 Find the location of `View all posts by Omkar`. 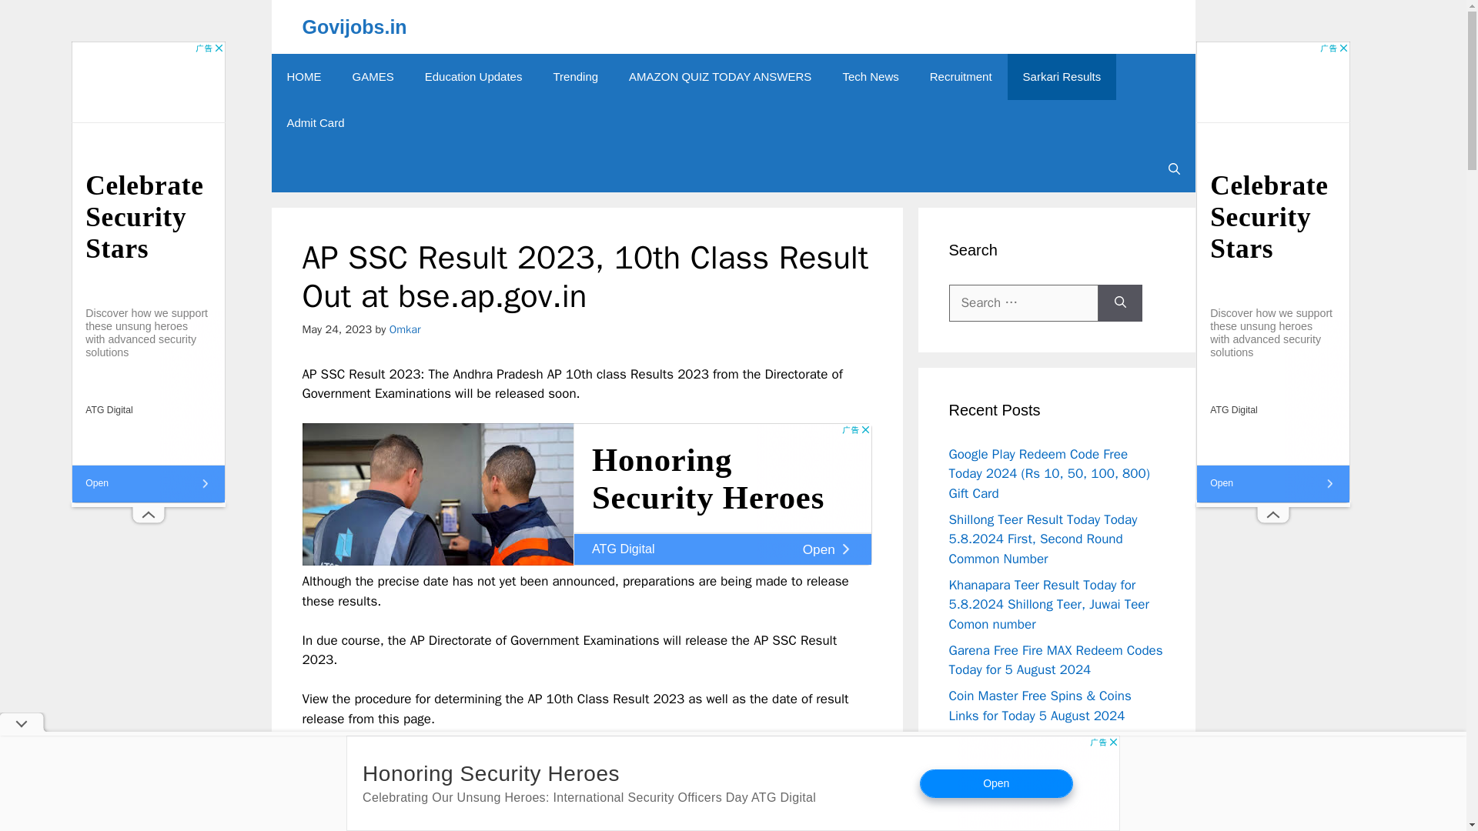

View all posts by Omkar is located at coordinates (405, 329).